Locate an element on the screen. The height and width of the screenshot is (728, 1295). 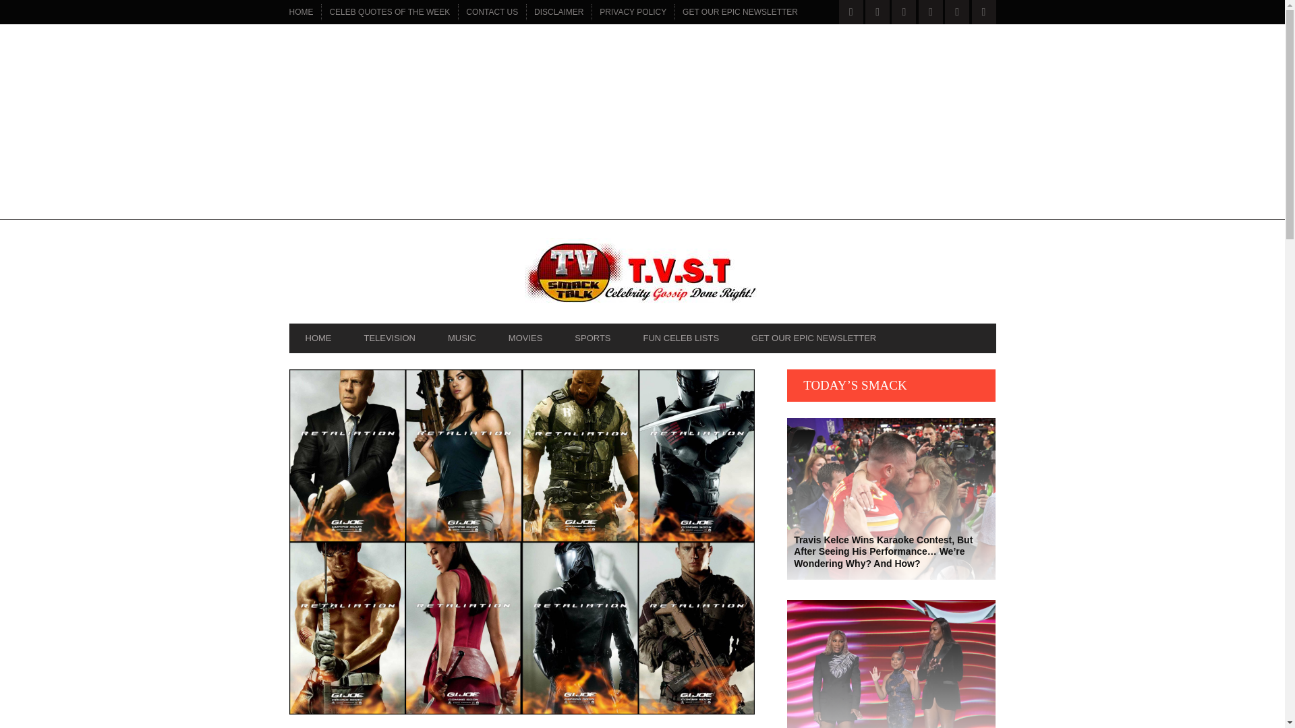
DISCLAIMER is located at coordinates (558, 12).